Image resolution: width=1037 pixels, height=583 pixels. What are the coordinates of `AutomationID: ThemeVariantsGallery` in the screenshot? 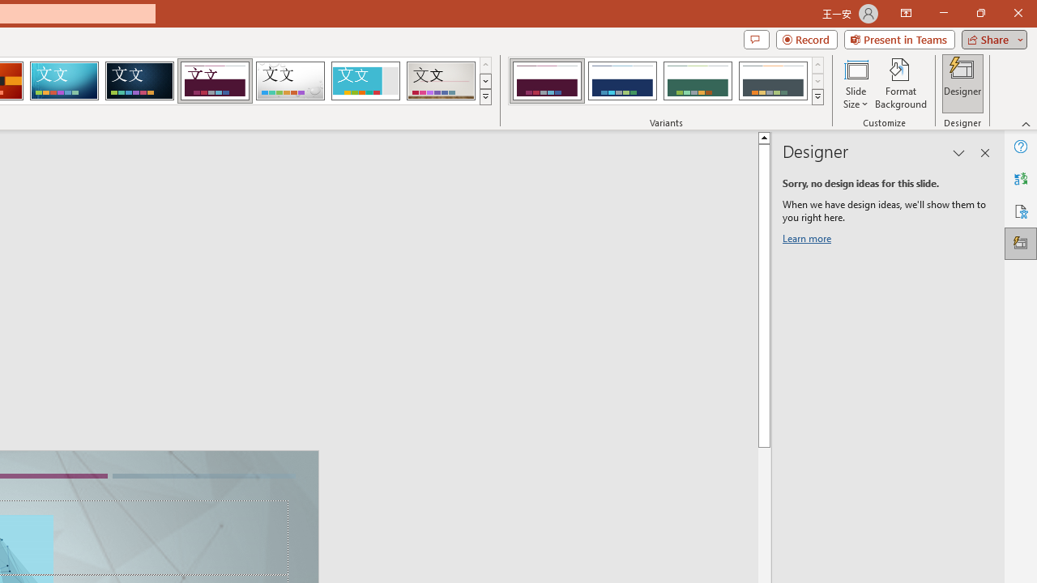 It's located at (666, 81).